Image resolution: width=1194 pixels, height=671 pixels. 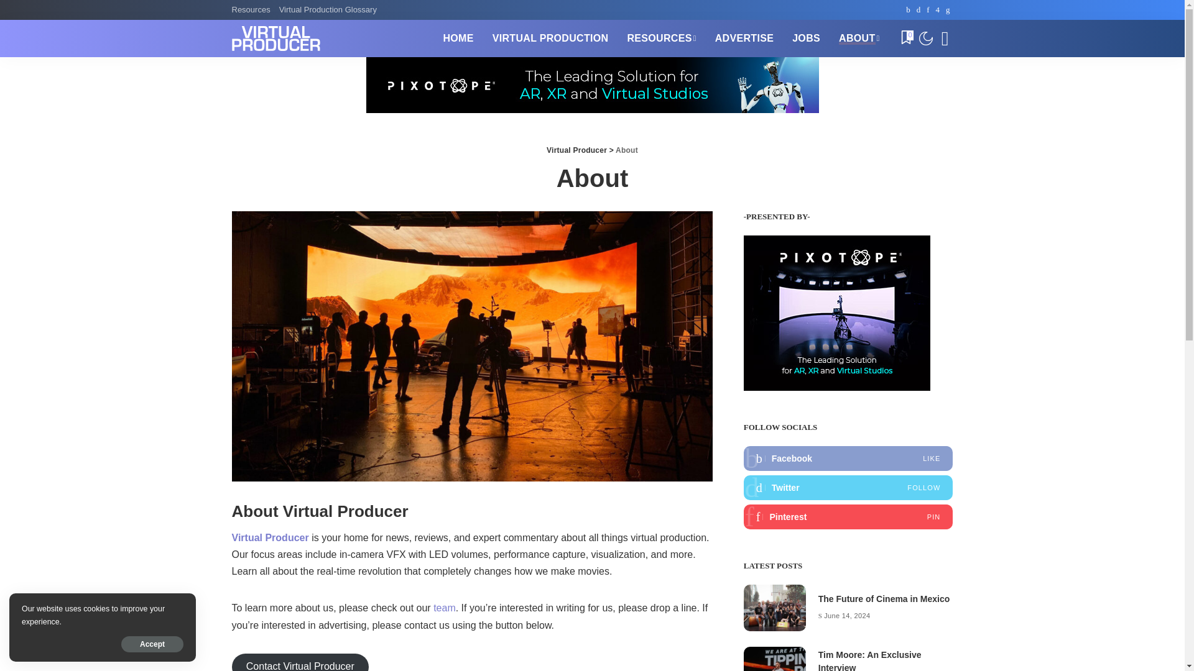 I want to click on Resources, so click(x=252, y=10).